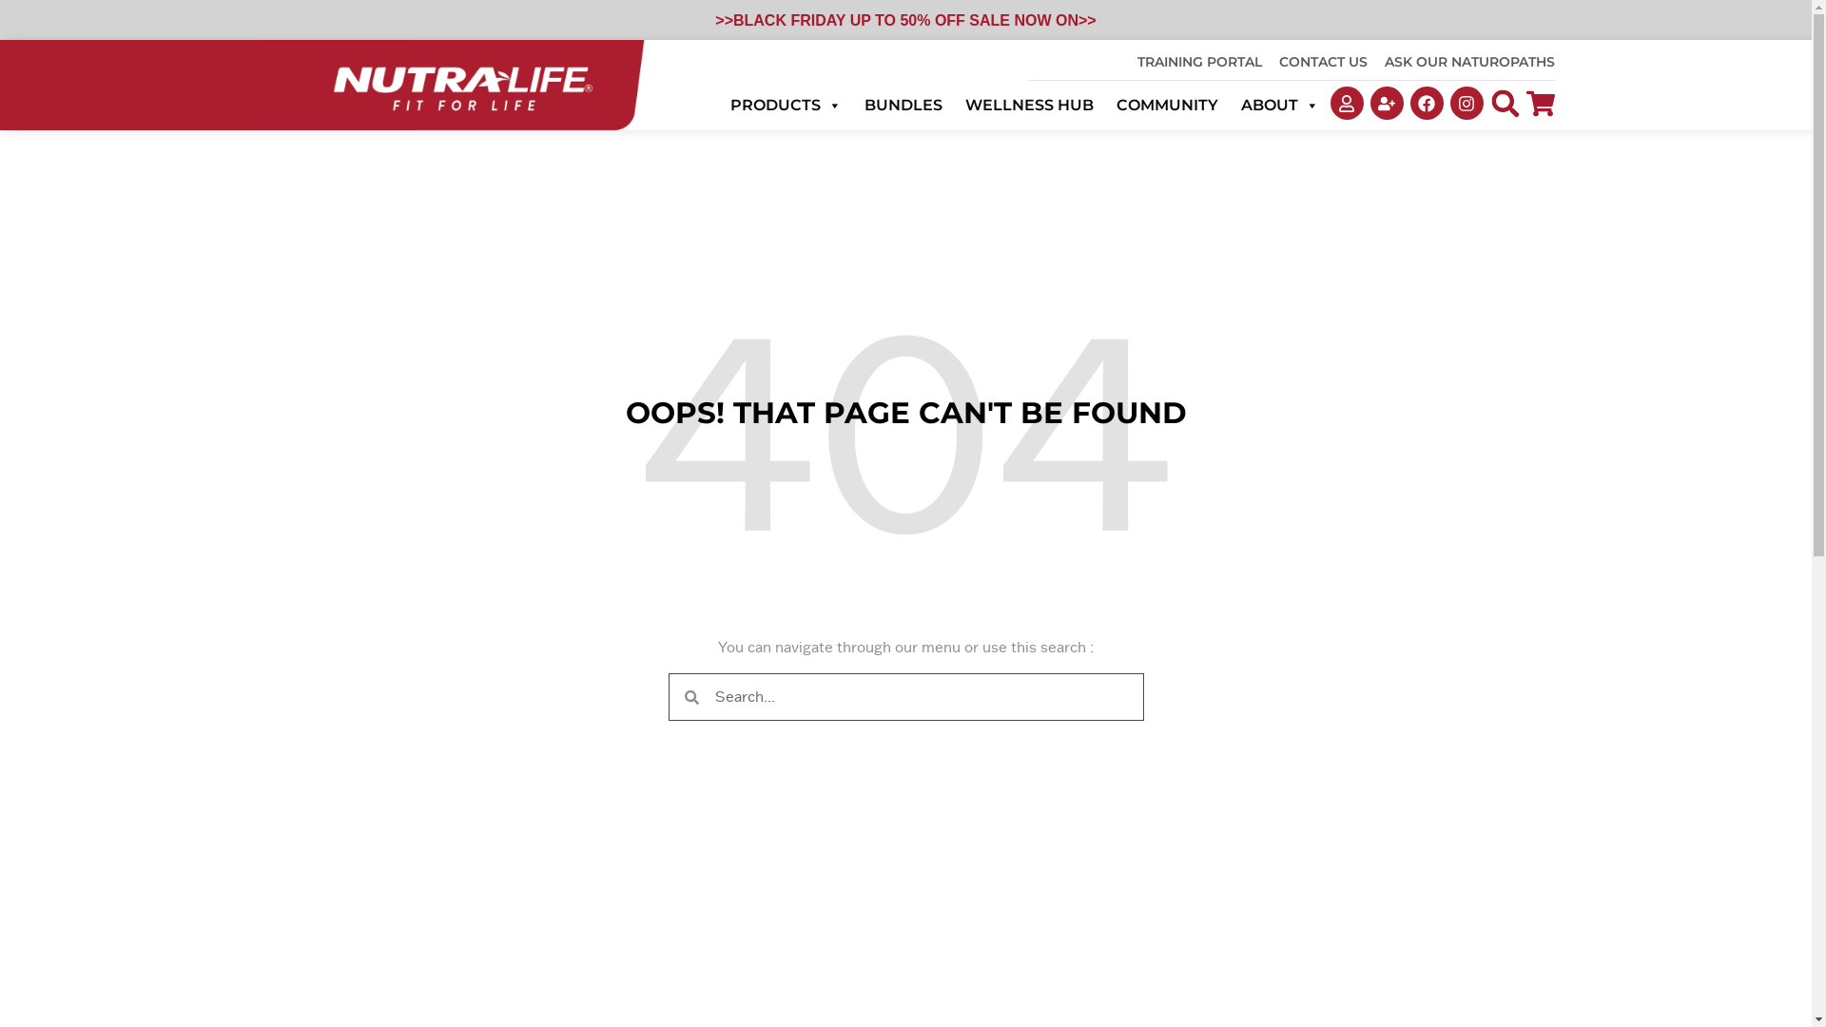  What do you see at coordinates (1324, 62) in the screenshot?
I see `CONTACT US` at bounding box center [1324, 62].